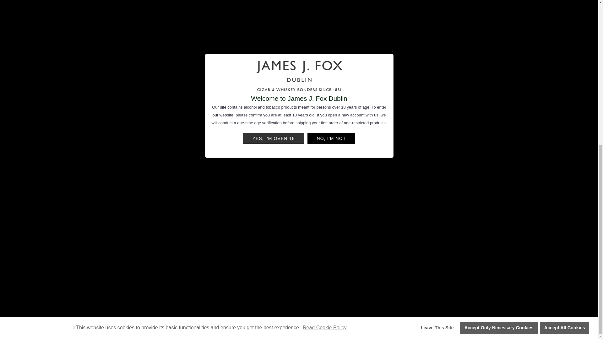 The image size is (603, 339). Describe the element at coordinates (19, 235) in the screenshot. I see `Twitter` at that location.